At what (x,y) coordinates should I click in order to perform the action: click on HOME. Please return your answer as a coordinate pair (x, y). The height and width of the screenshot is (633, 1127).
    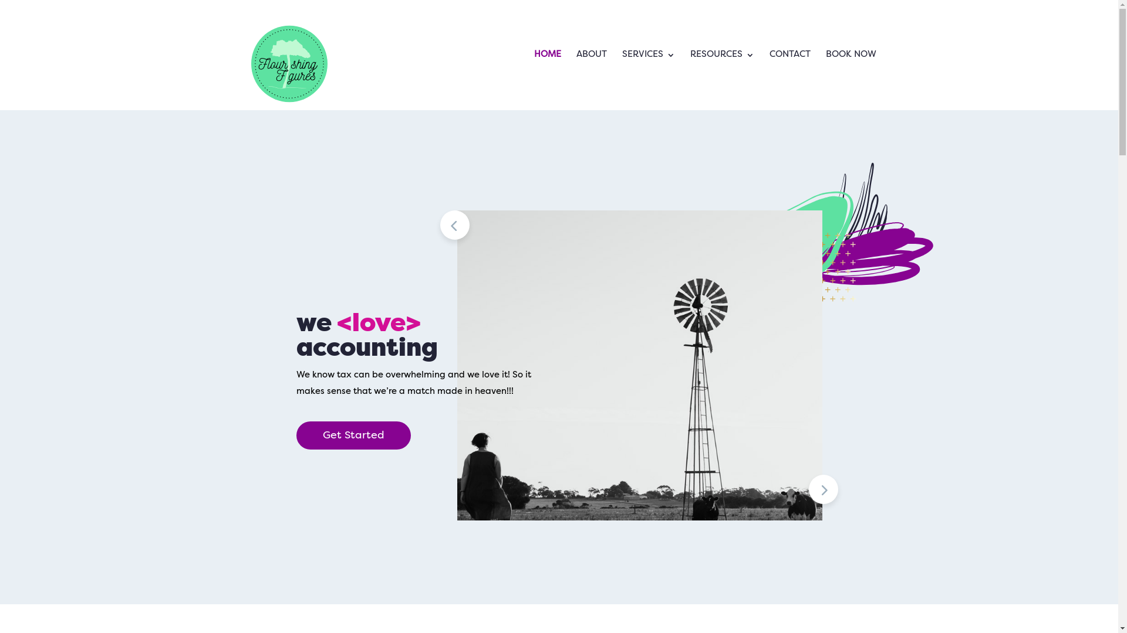
    Looking at the image, I should click on (548, 81).